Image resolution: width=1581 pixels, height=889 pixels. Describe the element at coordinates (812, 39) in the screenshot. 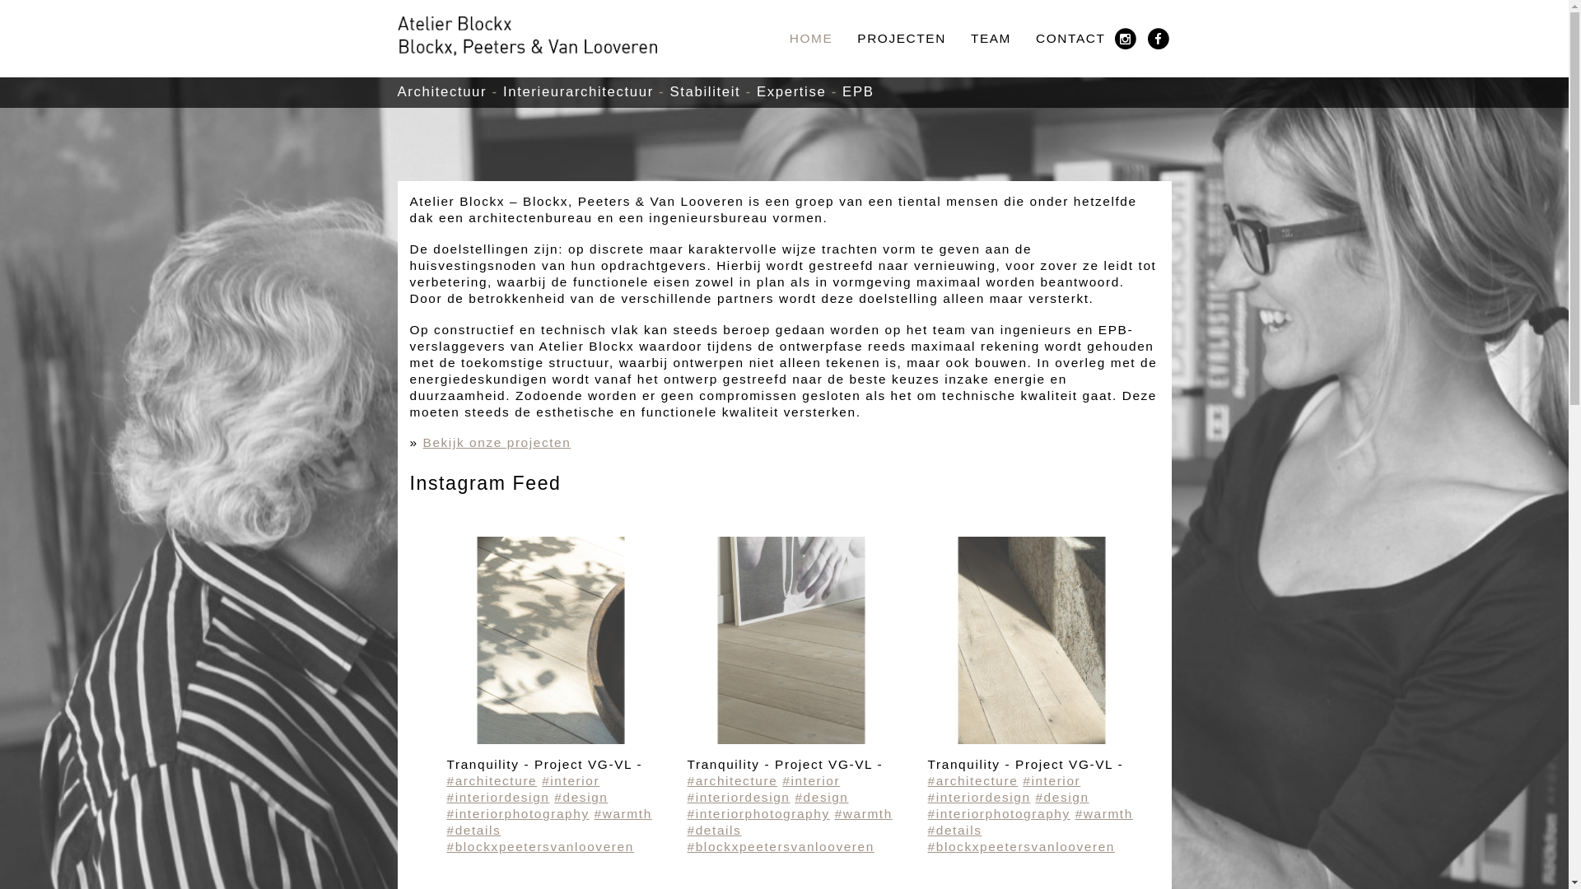

I see `HOME` at that location.